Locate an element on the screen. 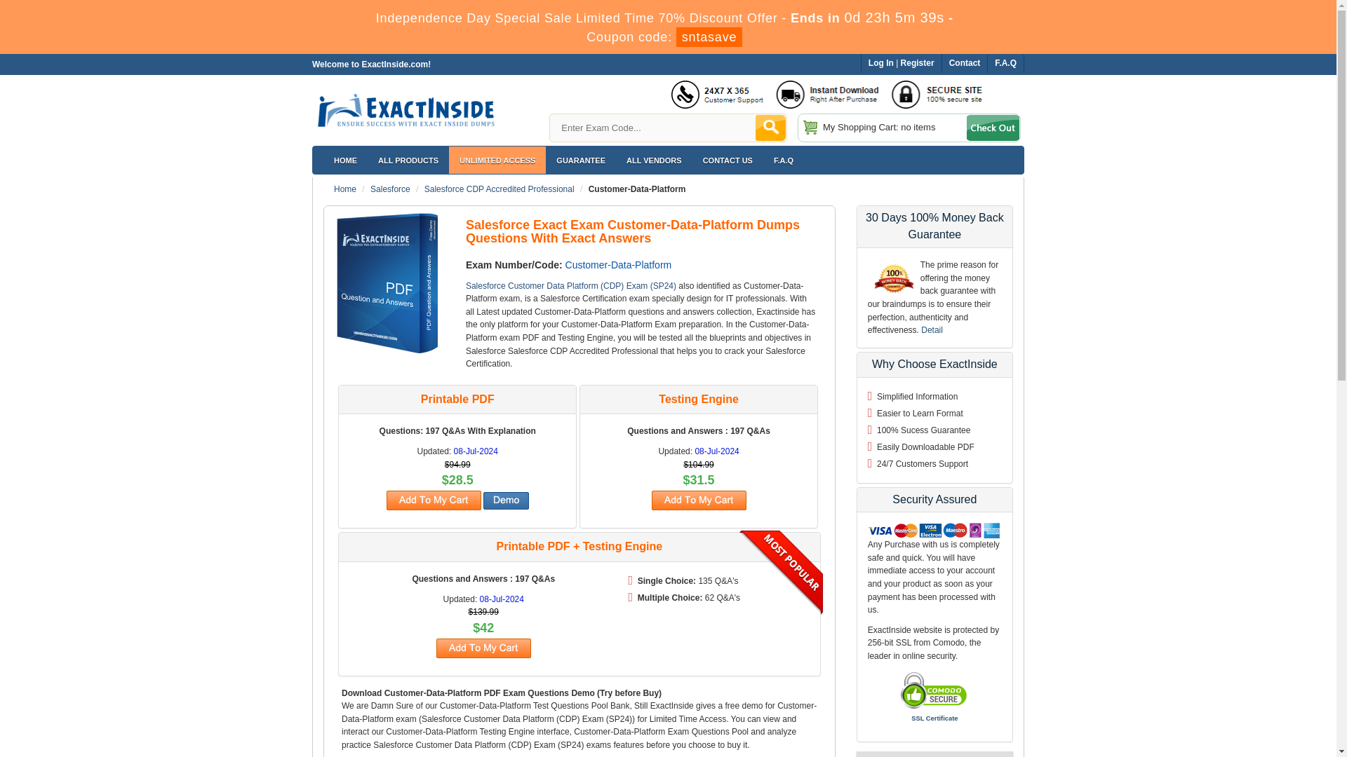  UNLIMITED ACCESS is located at coordinates (497, 160).